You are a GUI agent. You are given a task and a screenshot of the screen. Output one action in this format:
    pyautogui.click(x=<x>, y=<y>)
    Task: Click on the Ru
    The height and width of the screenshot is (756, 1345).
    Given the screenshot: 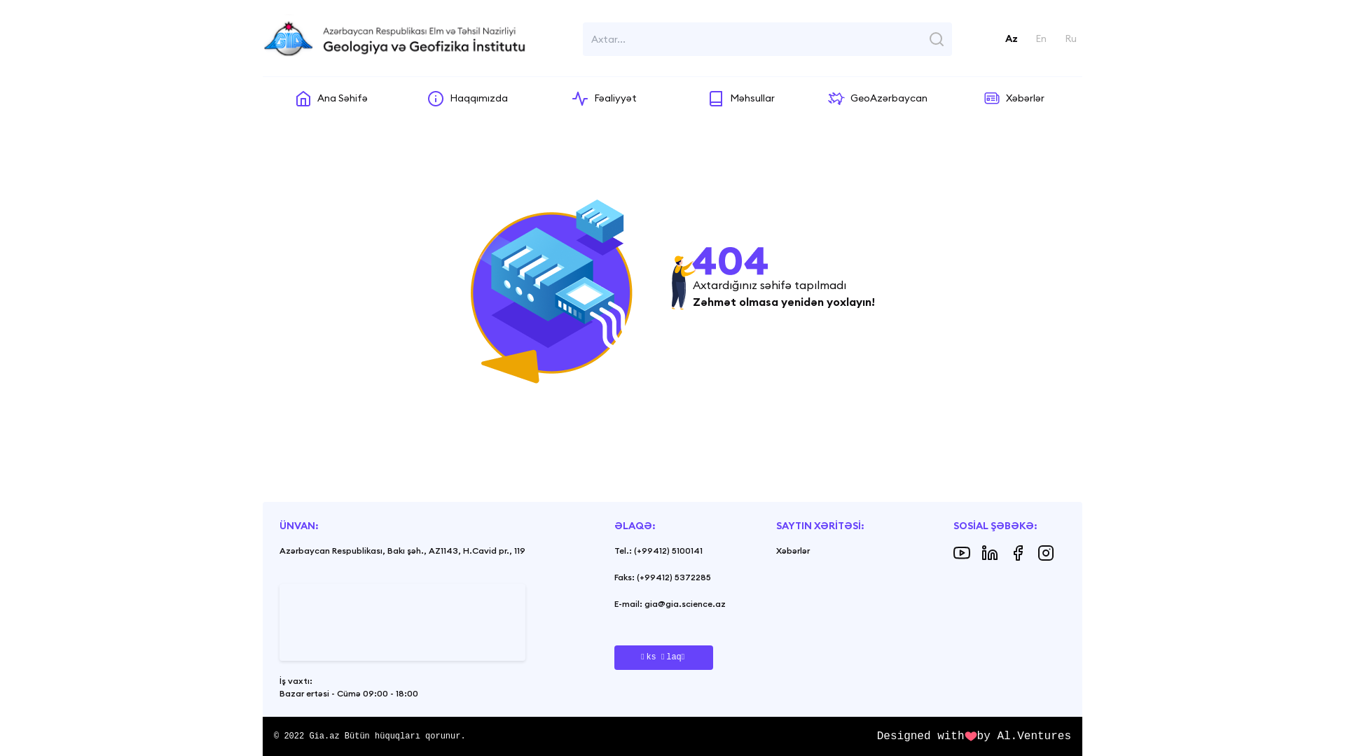 What is the action you would take?
    pyautogui.click(x=1070, y=39)
    